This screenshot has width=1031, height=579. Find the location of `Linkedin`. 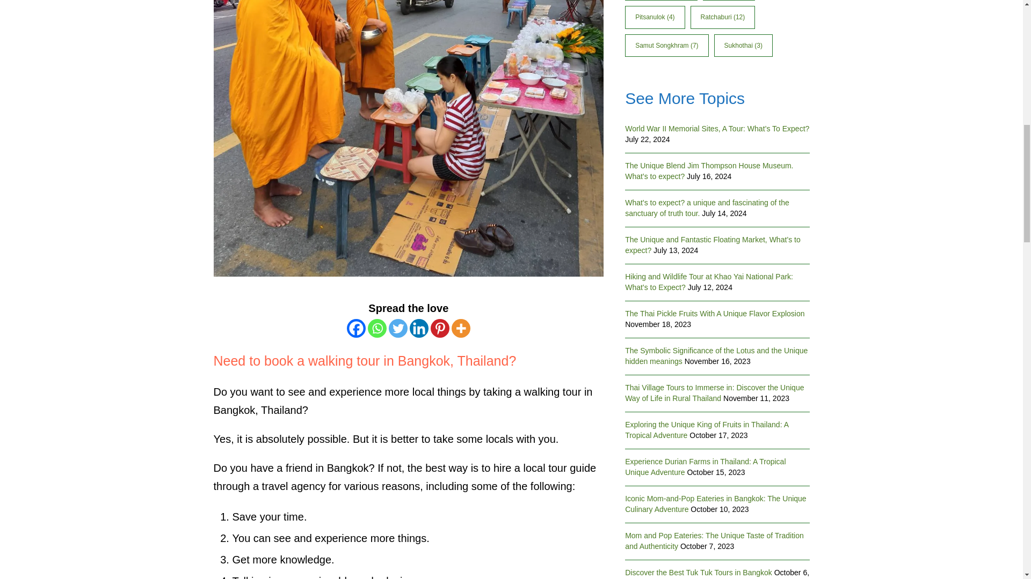

Linkedin is located at coordinates (419, 328).